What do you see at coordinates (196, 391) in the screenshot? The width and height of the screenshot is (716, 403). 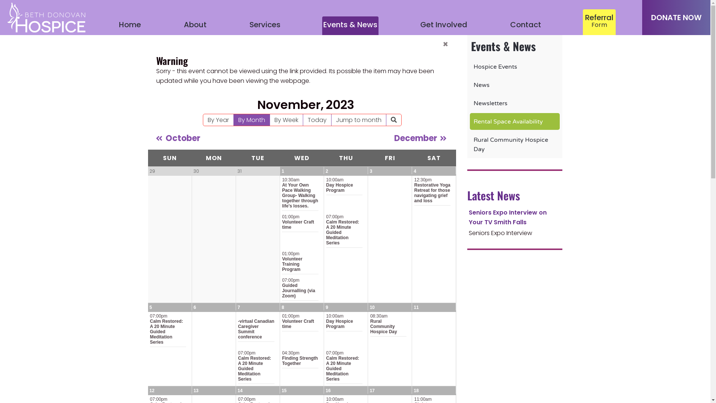 I see `13` at bounding box center [196, 391].